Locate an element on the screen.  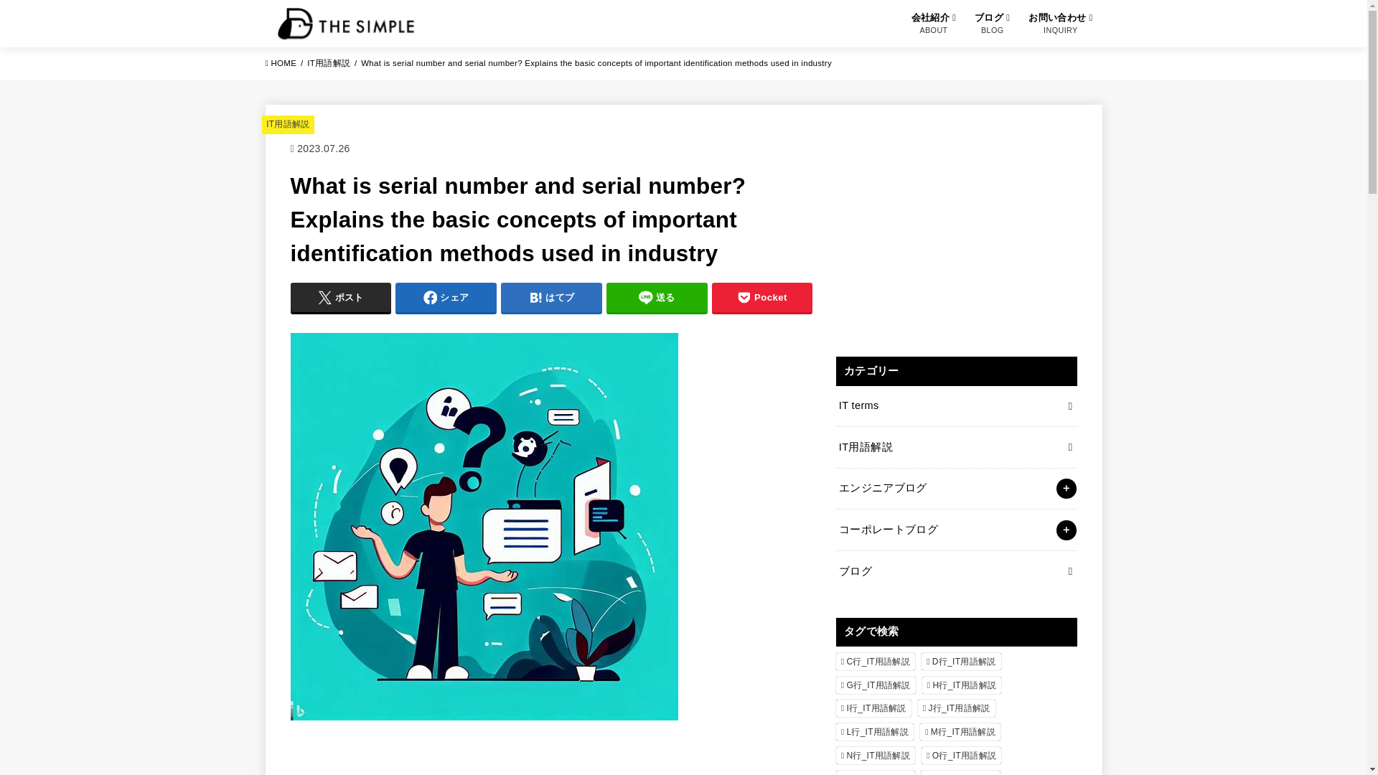
IT terms is located at coordinates (955, 406).